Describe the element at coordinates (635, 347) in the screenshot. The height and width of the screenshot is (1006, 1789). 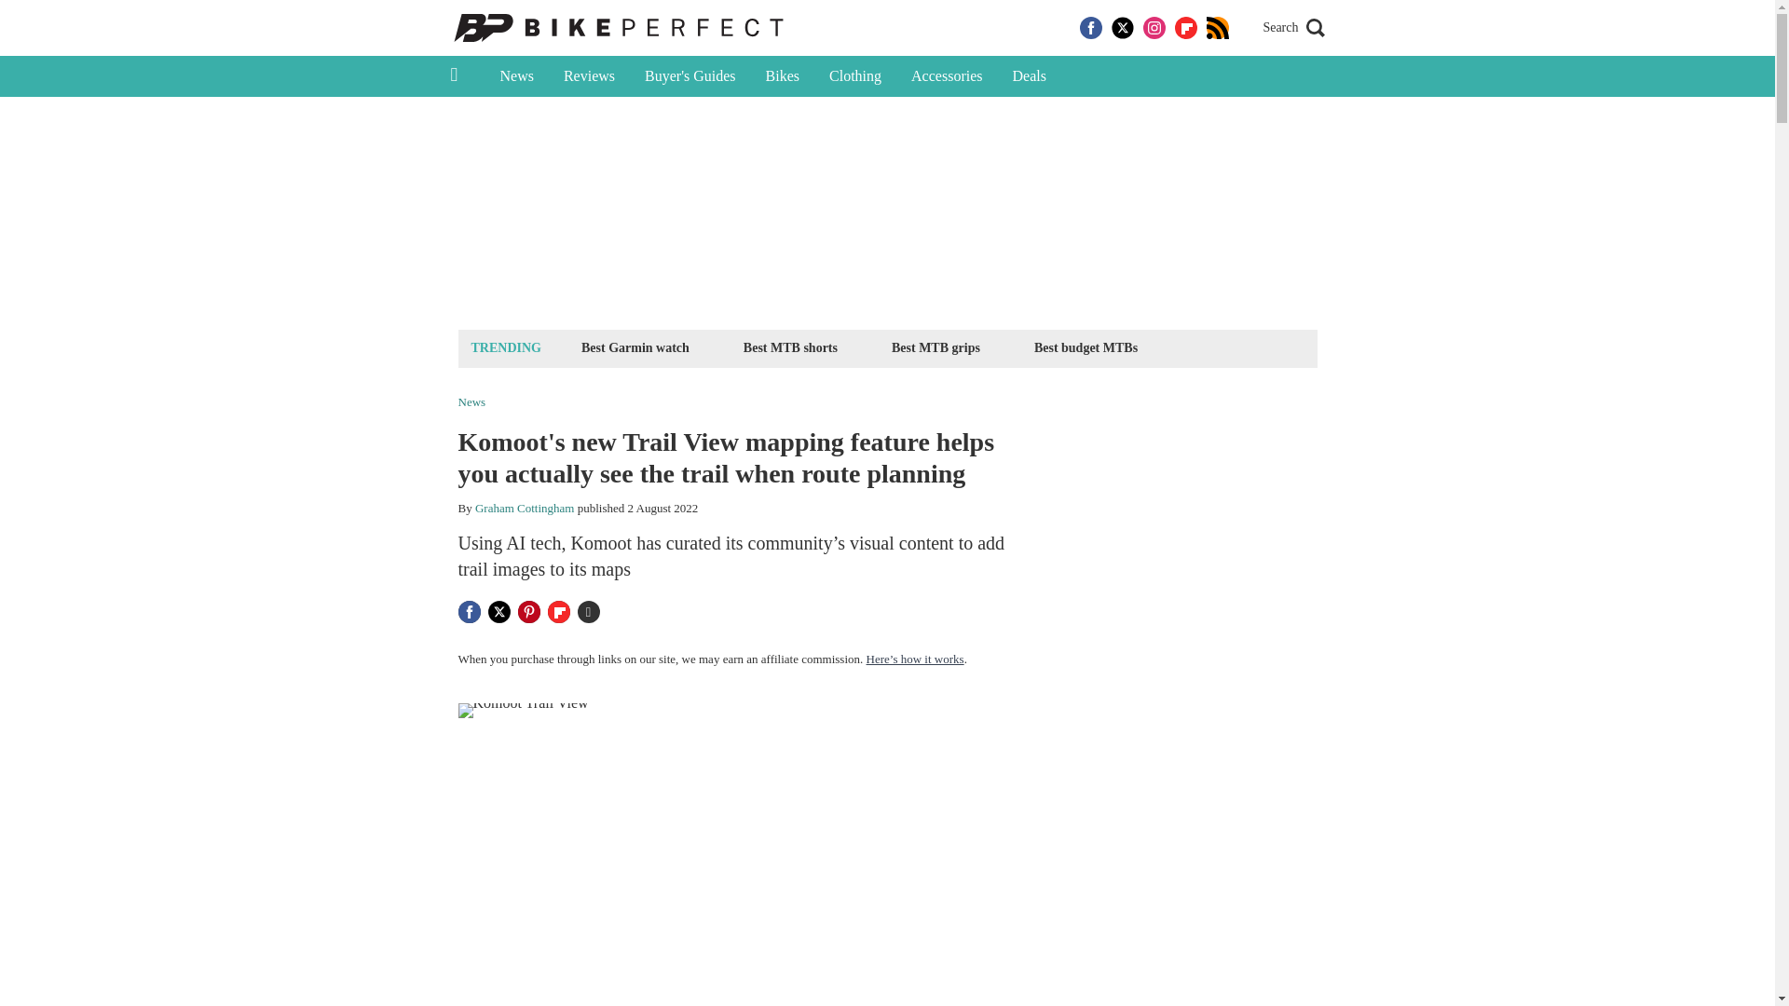
I see `Best Garmin watch` at that location.